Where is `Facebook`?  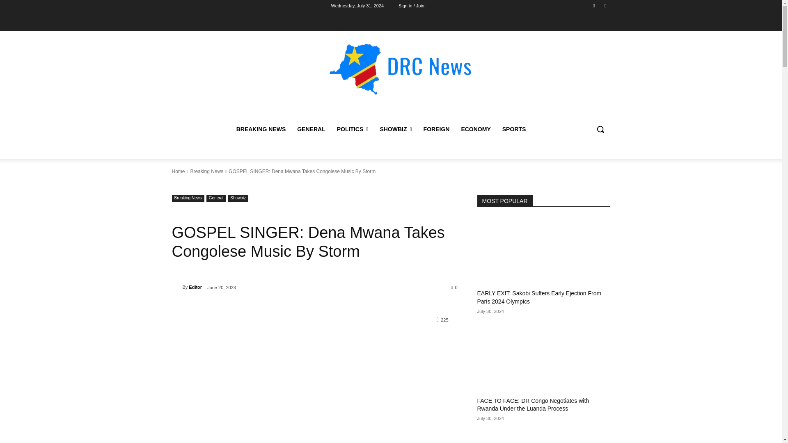
Facebook is located at coordinates (594, 5).